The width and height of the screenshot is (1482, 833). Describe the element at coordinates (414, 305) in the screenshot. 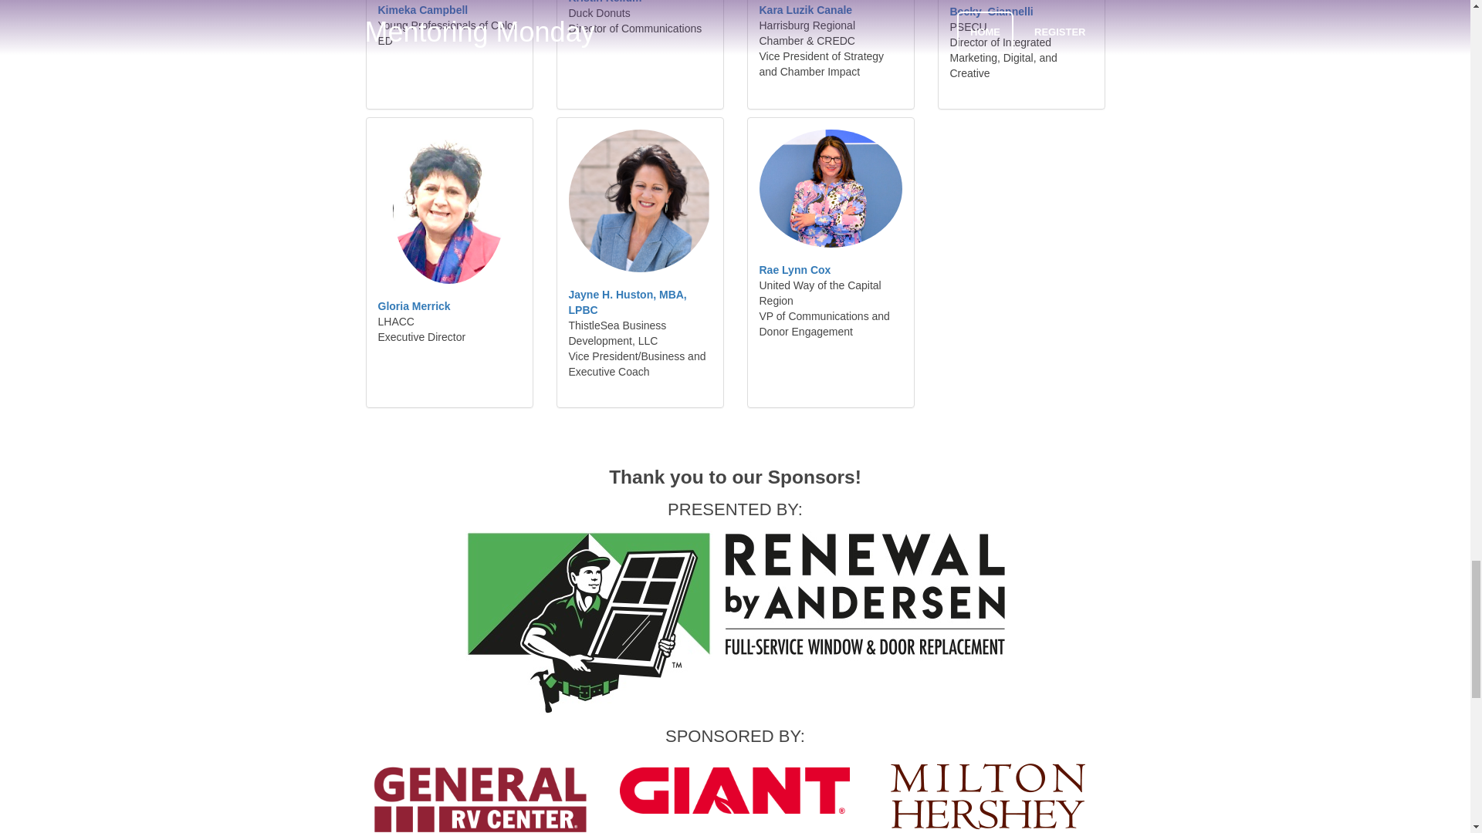

I see `Gloria Merrick` at that location.